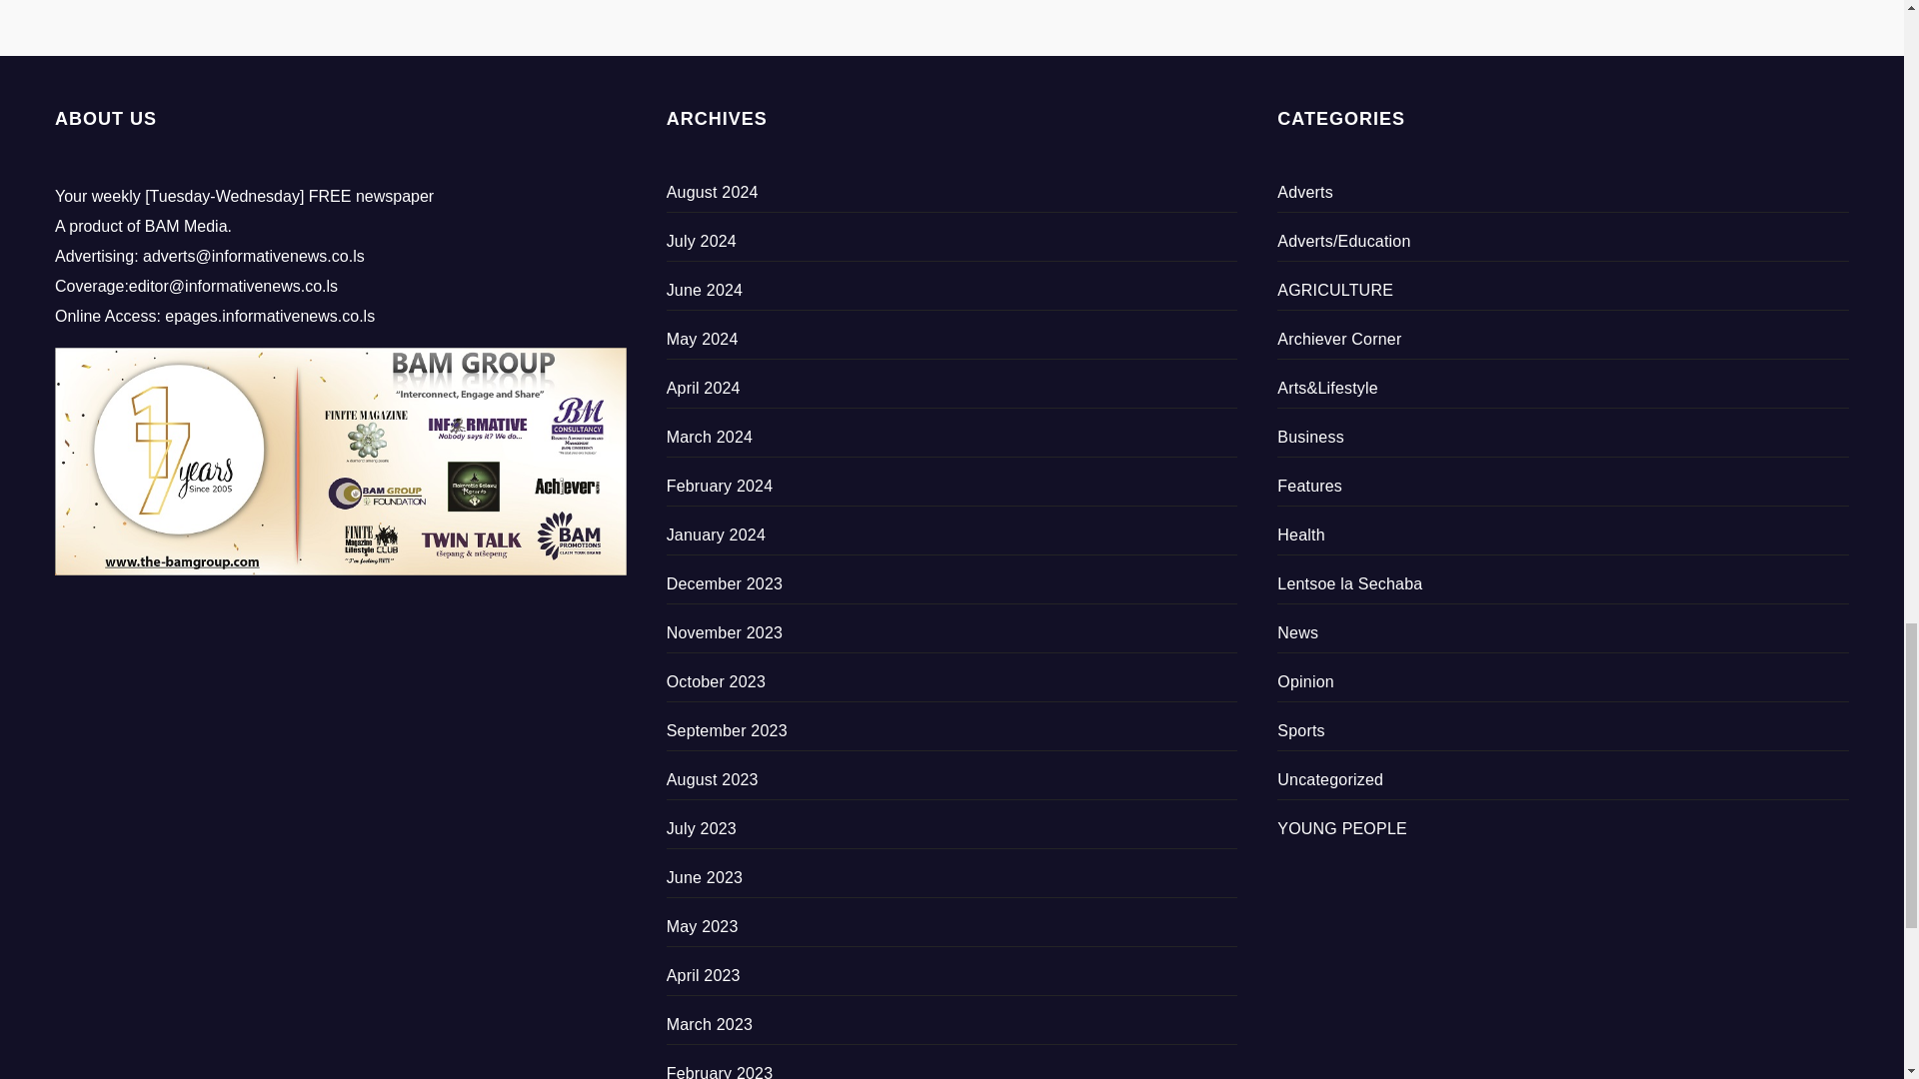  I want to click on May 2024, so click(702, 338).